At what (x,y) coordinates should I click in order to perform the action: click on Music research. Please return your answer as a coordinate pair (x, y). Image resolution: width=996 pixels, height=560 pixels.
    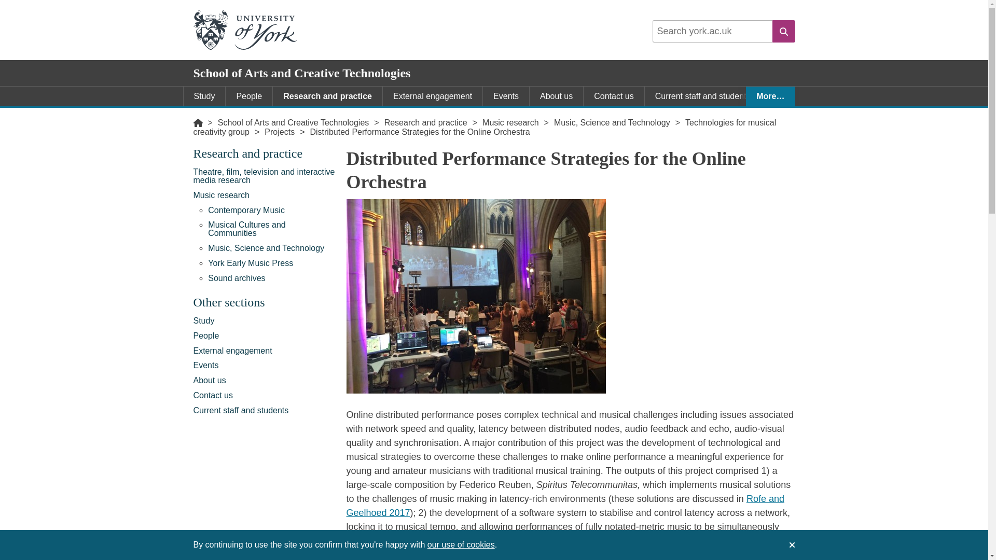
    Looking at the image, I should click on (265, 195).